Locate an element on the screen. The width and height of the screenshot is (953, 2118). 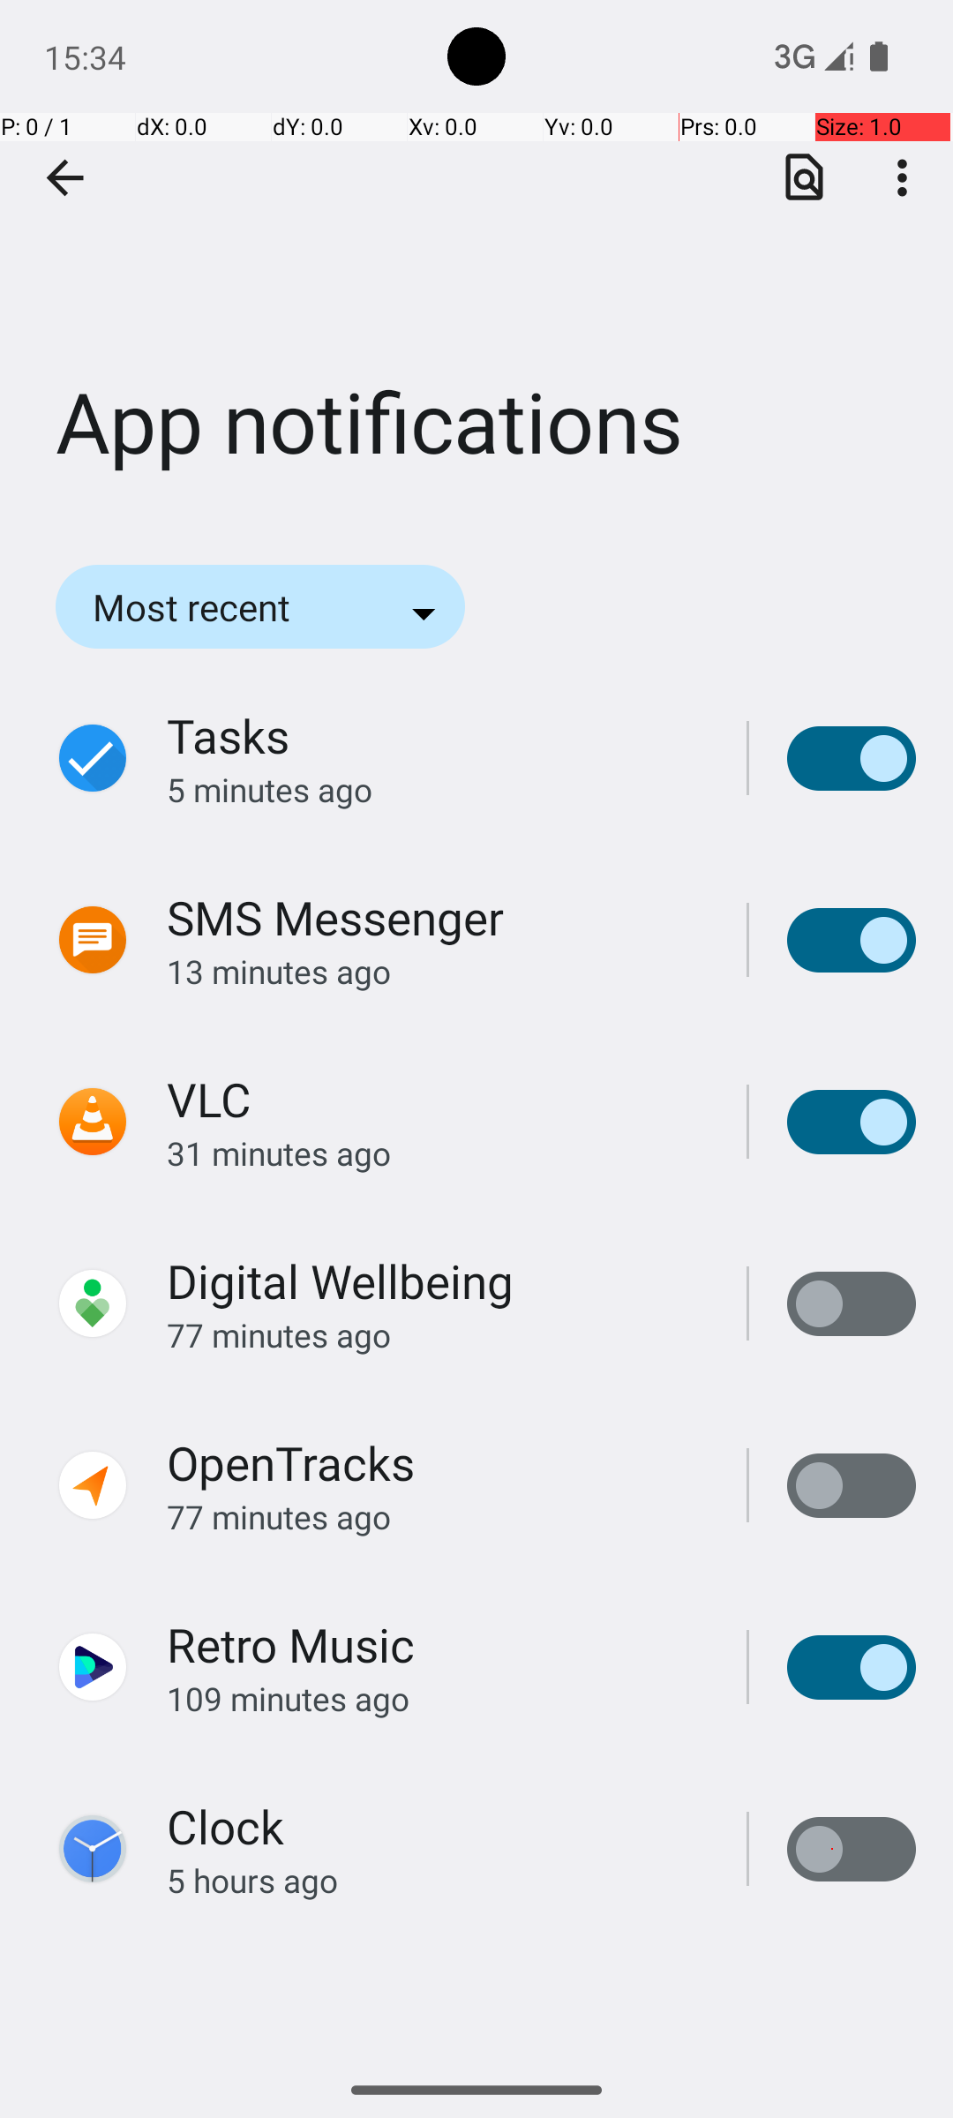
77 minutes ago is located at coordinates (438, 1334).